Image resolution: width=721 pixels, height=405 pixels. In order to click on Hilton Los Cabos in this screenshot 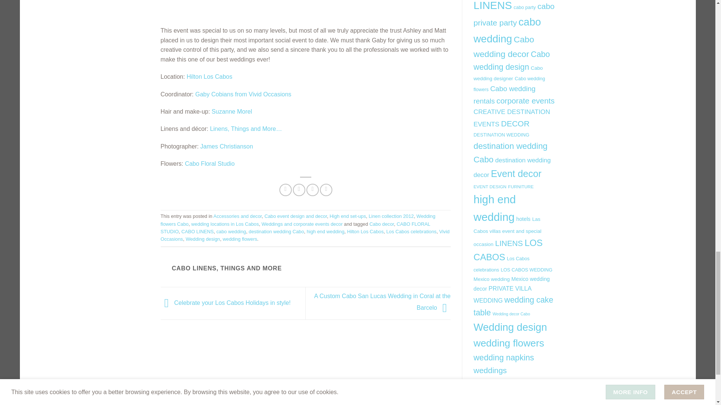, I will do `click(210, 76)`.